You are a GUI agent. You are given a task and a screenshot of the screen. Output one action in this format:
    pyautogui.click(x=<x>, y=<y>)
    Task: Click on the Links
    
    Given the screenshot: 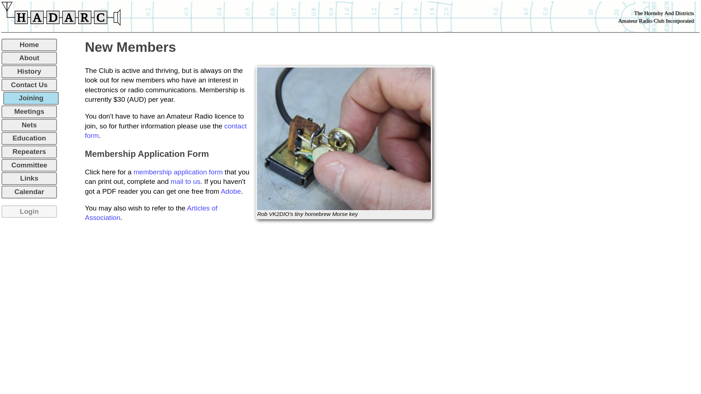 What is the action you would take?
    pyautogui.click(x=29, y=179)
    